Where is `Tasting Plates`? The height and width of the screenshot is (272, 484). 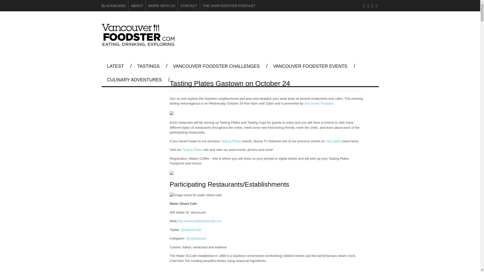
Tasting Plates is located at coordinates (193, 150).